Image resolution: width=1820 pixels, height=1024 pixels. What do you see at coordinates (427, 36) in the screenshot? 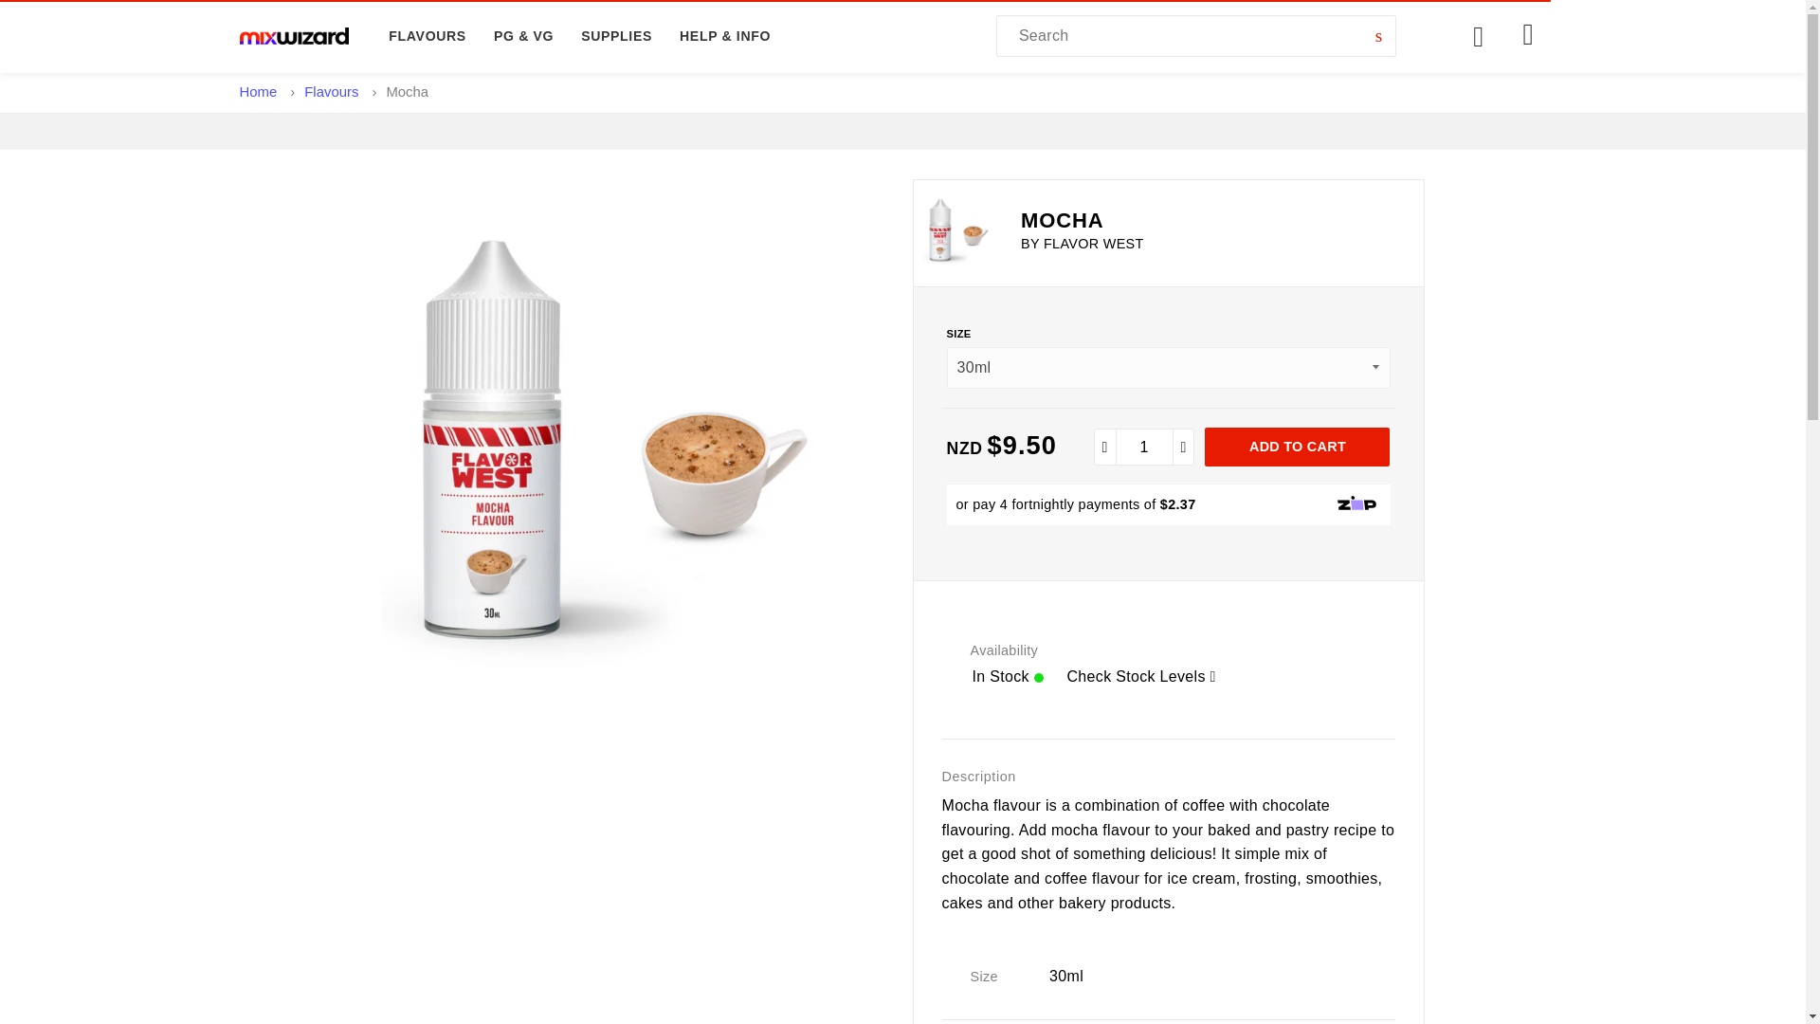
I see `FLAVOURS` at bounding box center [427, 36].